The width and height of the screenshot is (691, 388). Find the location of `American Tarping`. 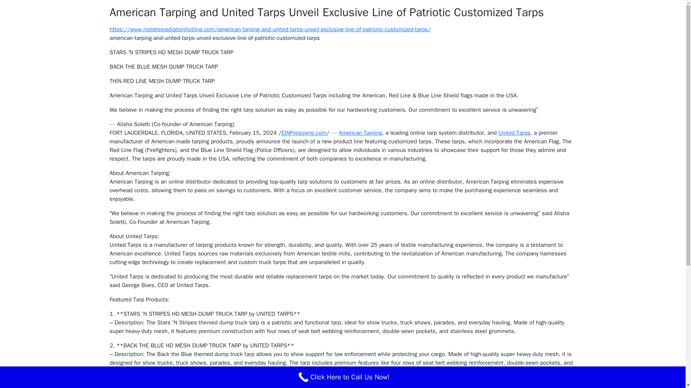

American Tarping is located at coordinates (360, 133).